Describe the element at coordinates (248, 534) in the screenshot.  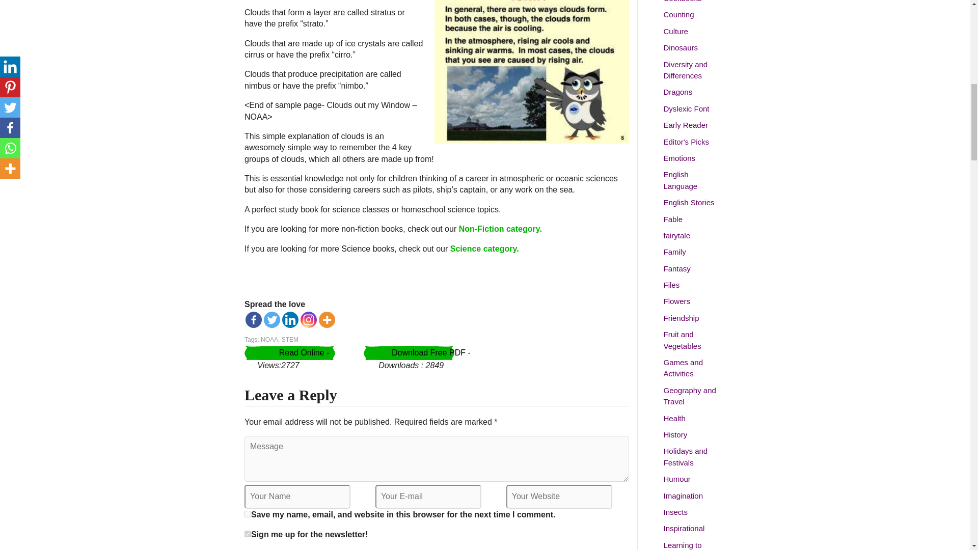
I see `1` at that location.